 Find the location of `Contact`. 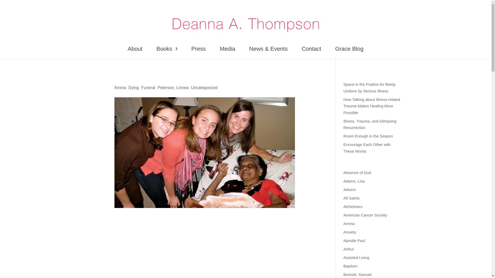

Contact is located at coordinates (311, 53).